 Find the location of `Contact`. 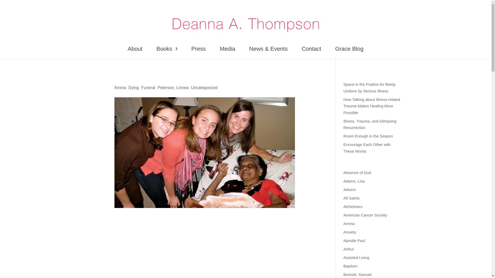

Contact is located at coordinates (311, 53).